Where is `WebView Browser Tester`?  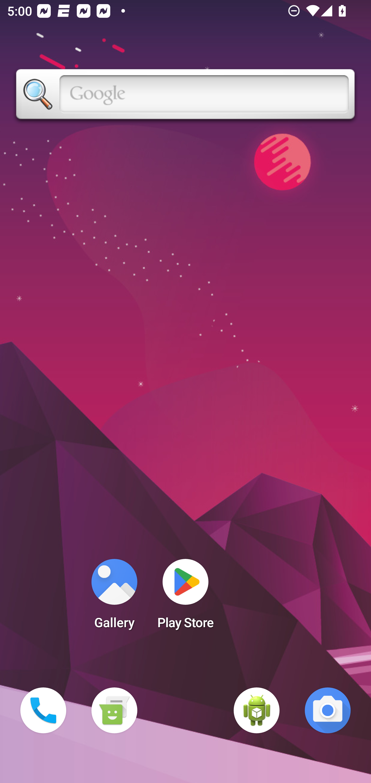
WebView Browser Tester is located at coordinates (257, 710).